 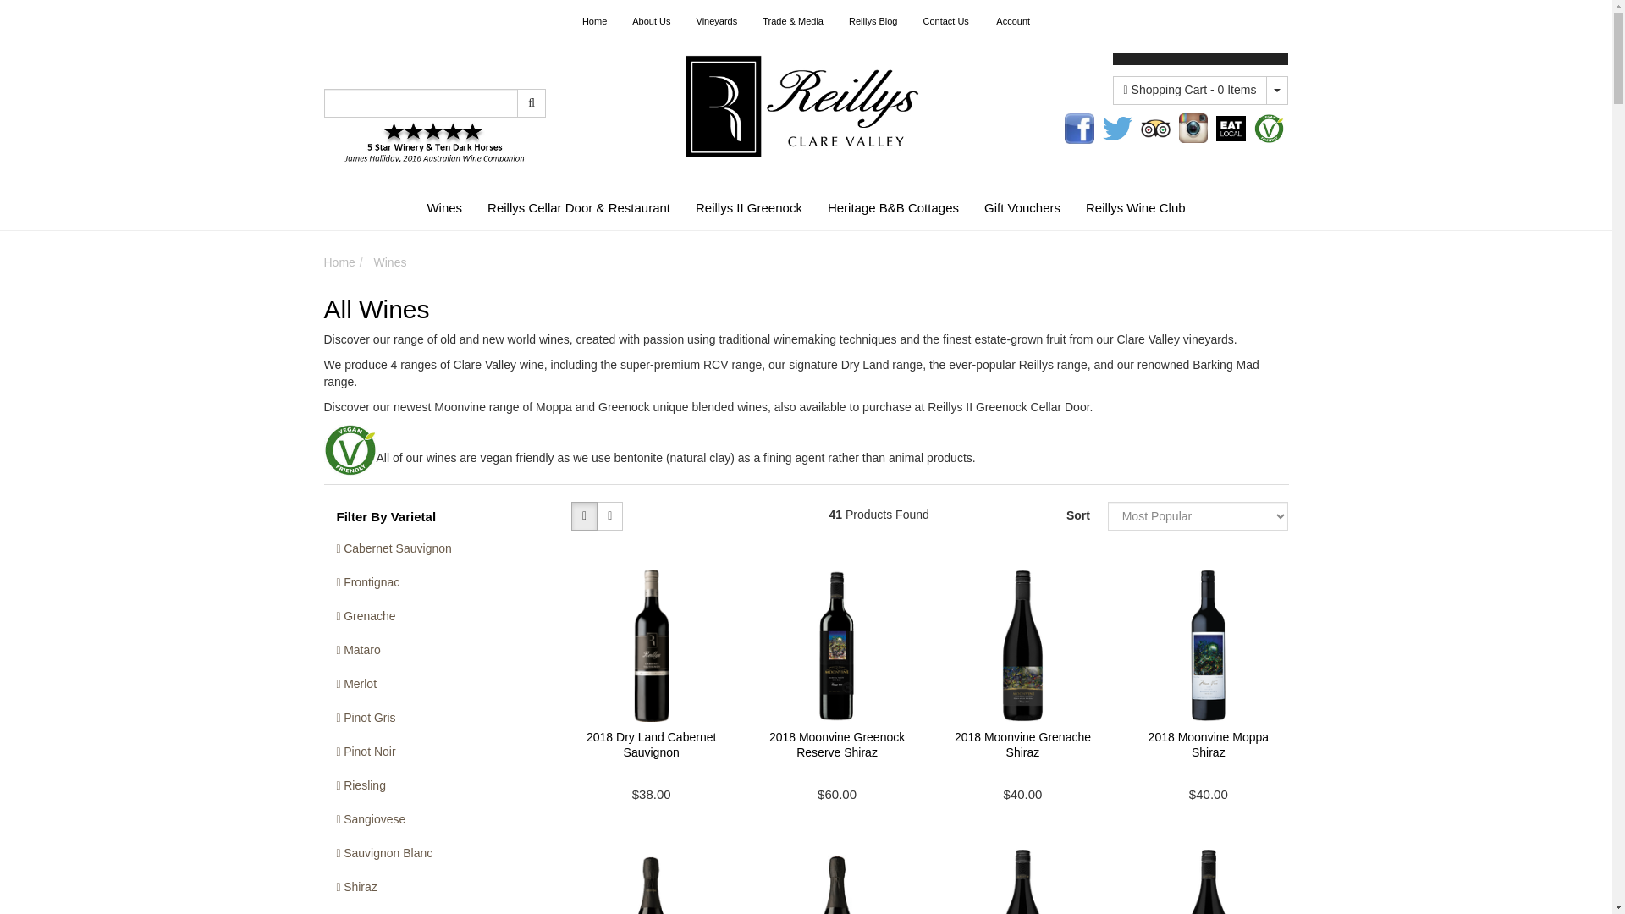 I want to click on Home, so click(x=594, y=20).